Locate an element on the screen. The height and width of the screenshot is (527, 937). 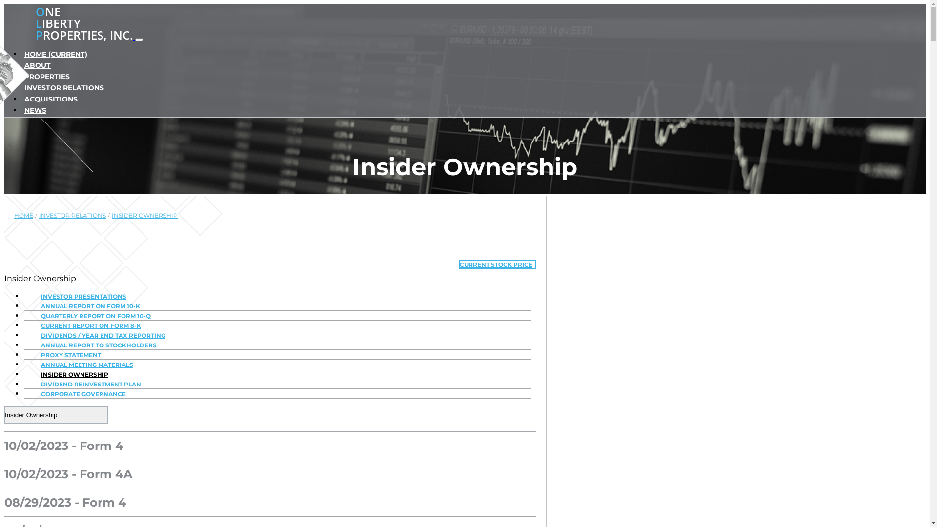
ABOUT is located at coordinates (280, 66).